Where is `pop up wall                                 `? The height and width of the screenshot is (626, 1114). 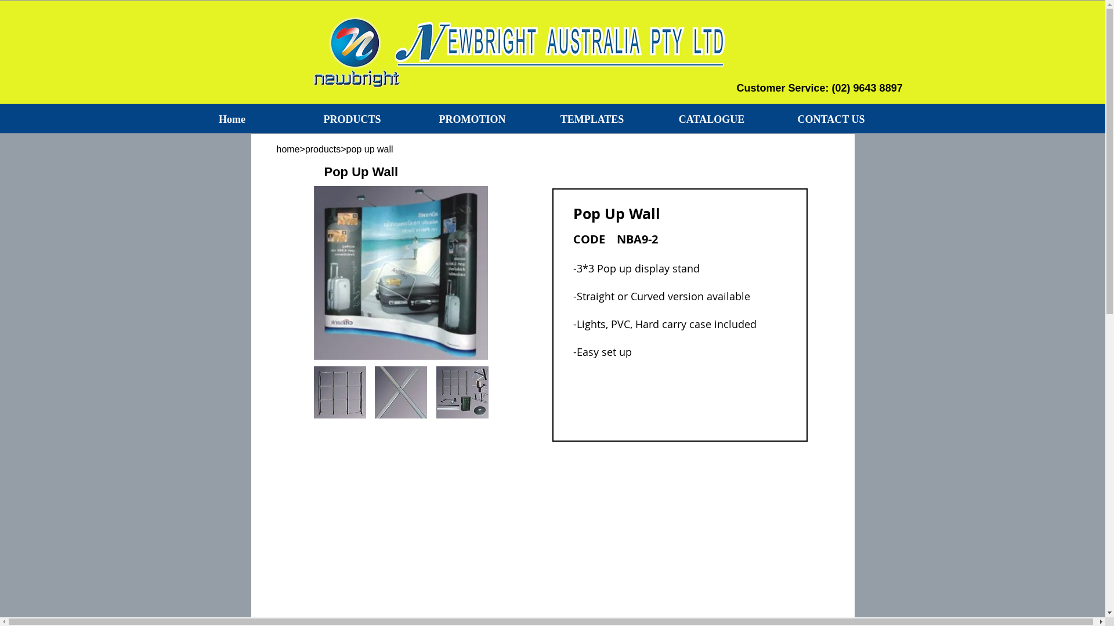
pop up wall                                  is located at coordinates (413, 150).